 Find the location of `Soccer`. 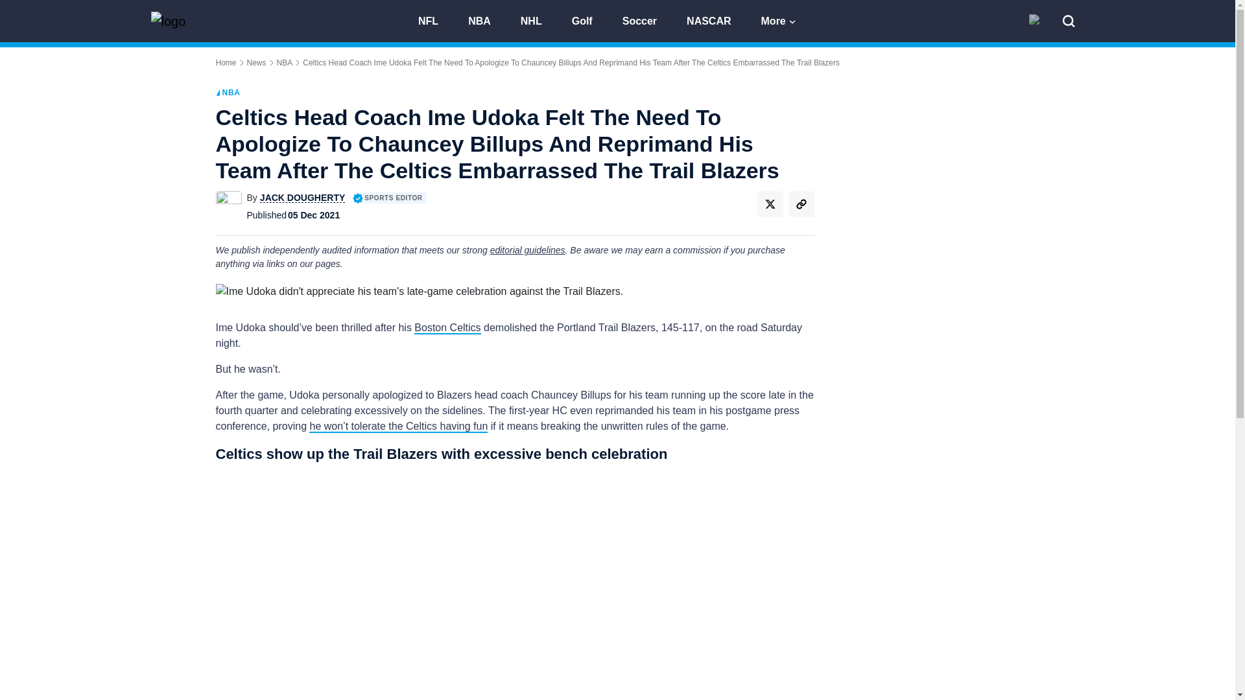

Soccer is located at coordinates (645, 19).